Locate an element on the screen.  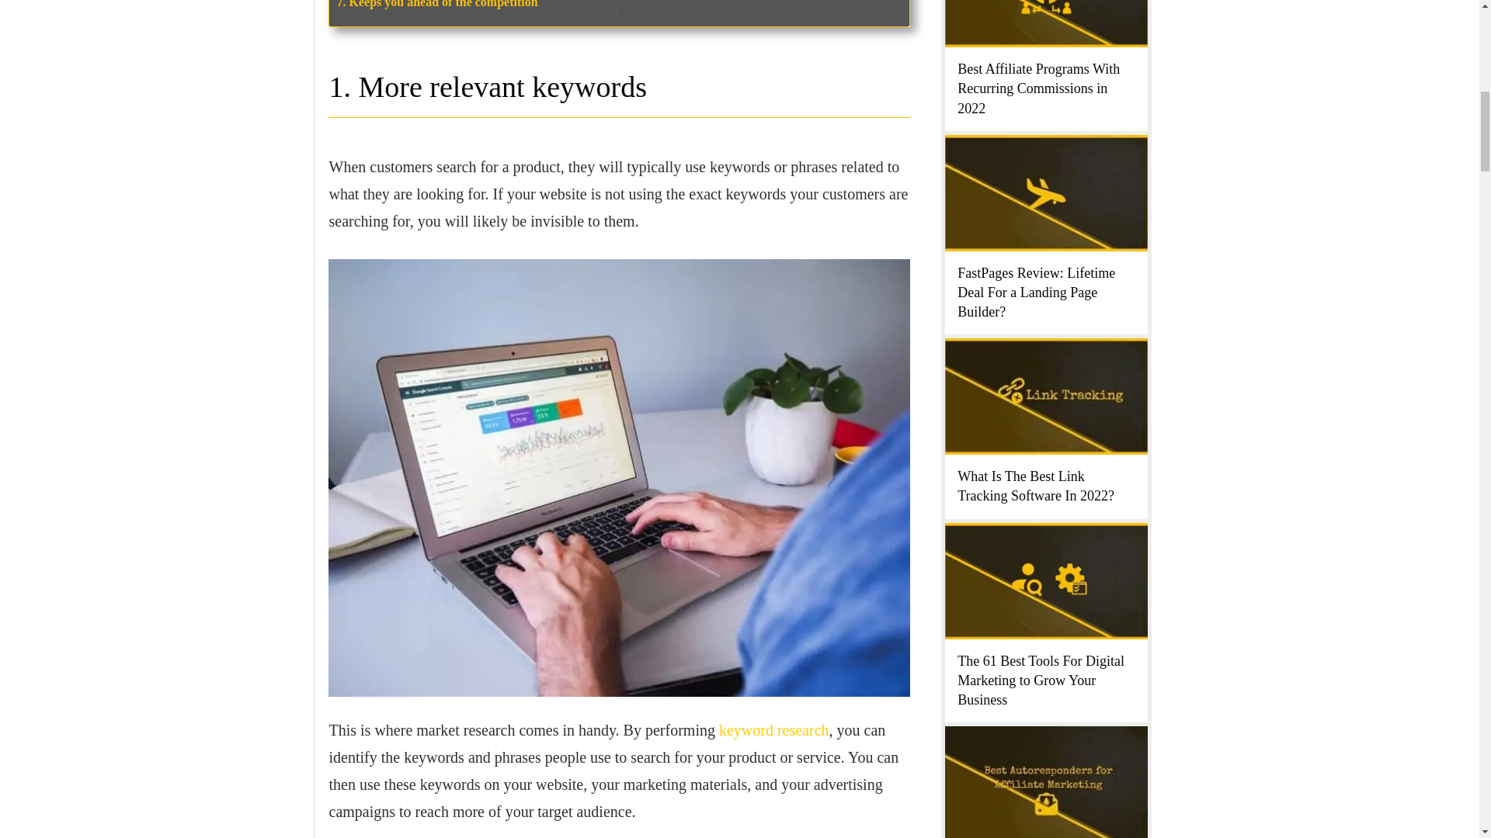
What Is The Best Link Tracking Software In 2022? is located at coordinates (1035, 486).